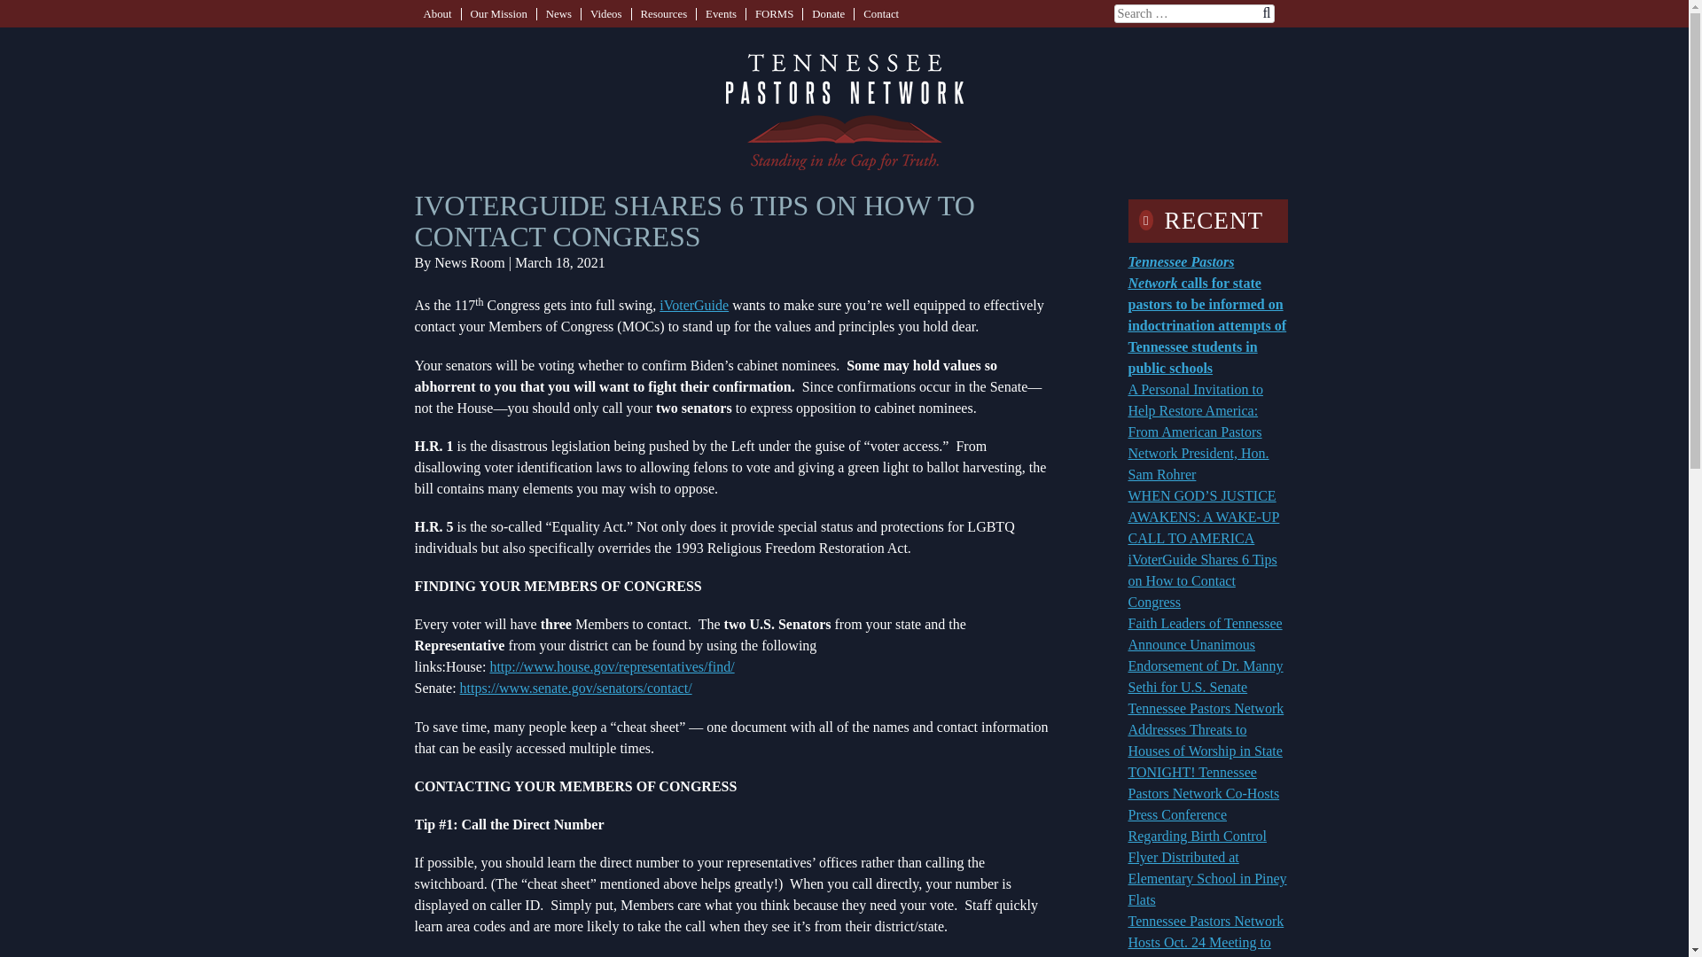 Image resolution: width=1702 pixels, height=957 pixels. I want to click on Resources, so click(664, 13).